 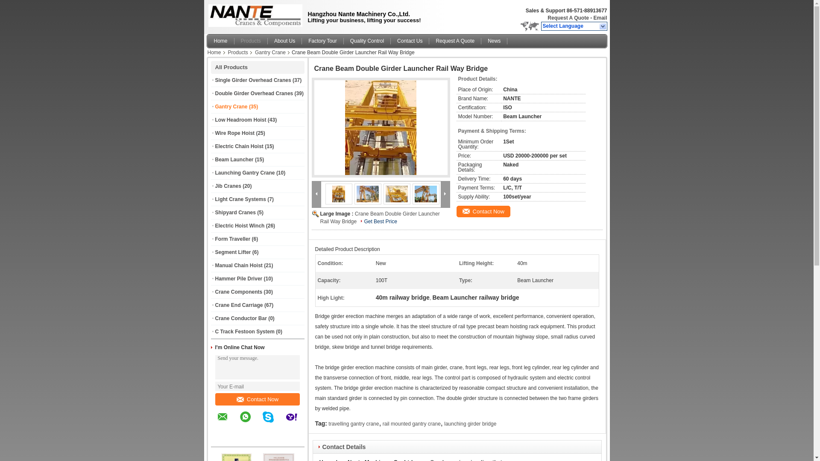 What do you see at coordinates (603, 26) in the screenshot?
I see `Hangzhou Nante Machinery Co.,Ltd.` at bounding box center [603, 26].